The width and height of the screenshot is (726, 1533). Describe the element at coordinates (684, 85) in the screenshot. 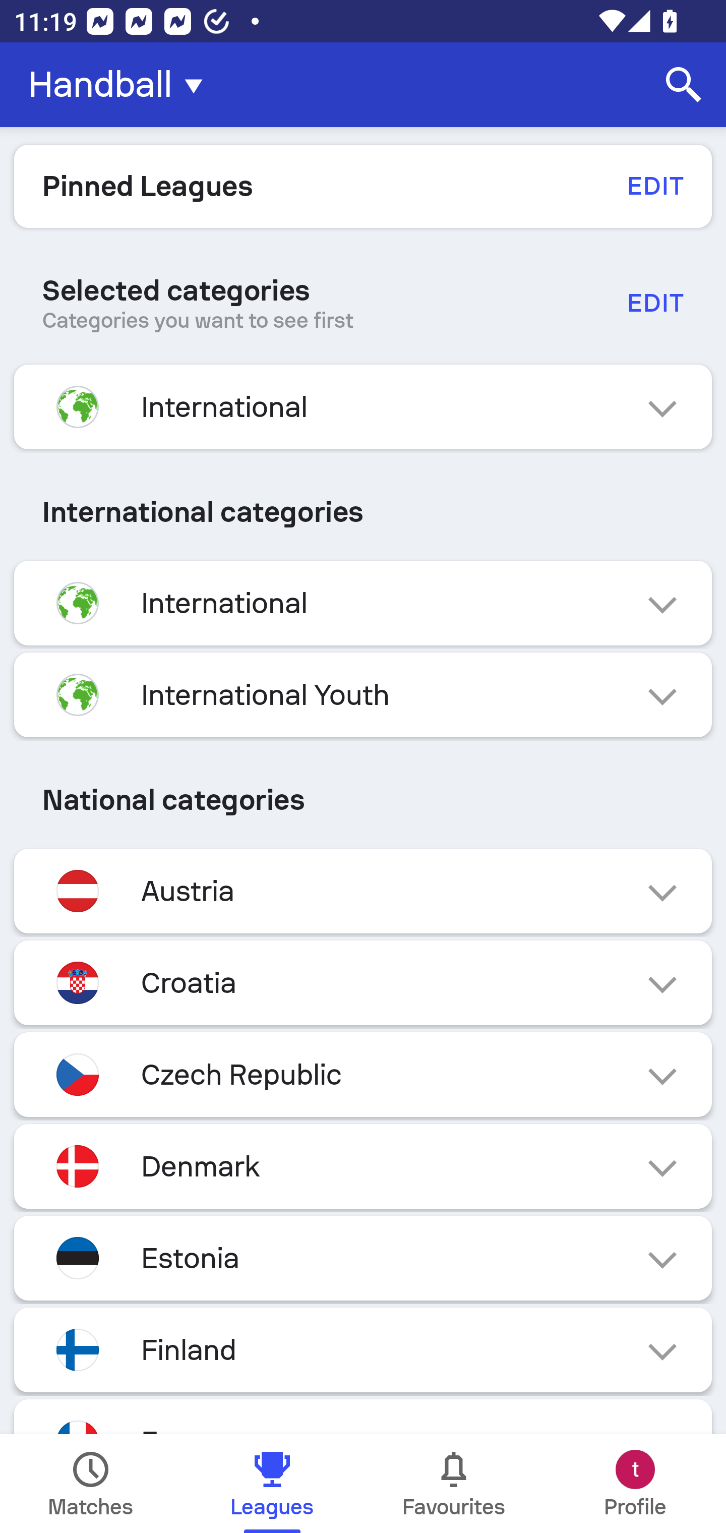

I see `Search` at that location.